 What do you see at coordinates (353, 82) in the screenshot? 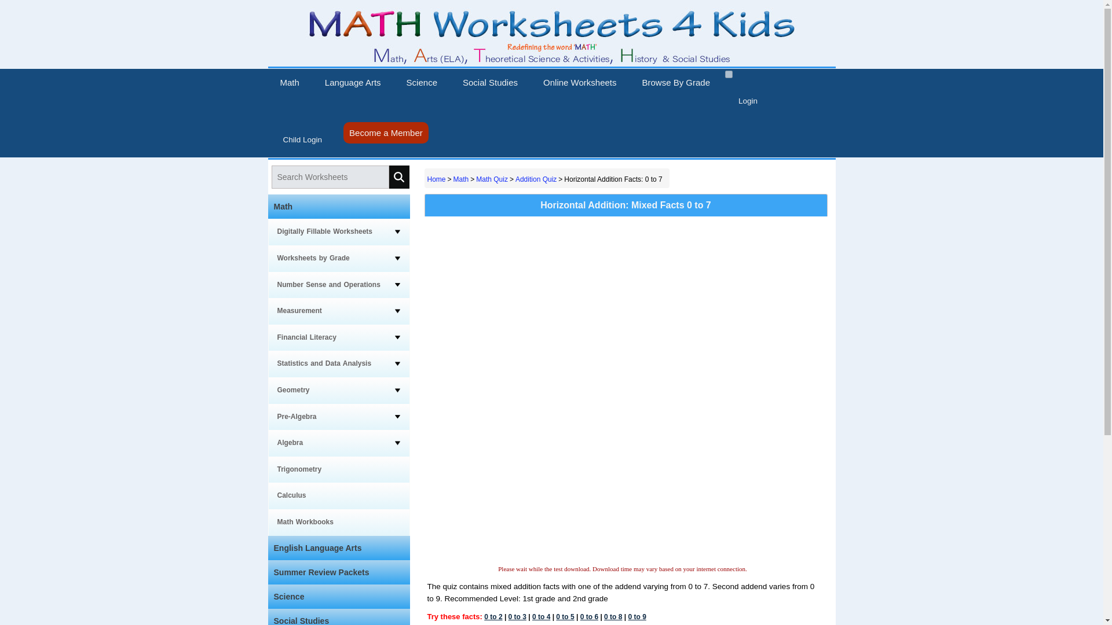
I see `Language Arts` at bounding box center [353, 82].